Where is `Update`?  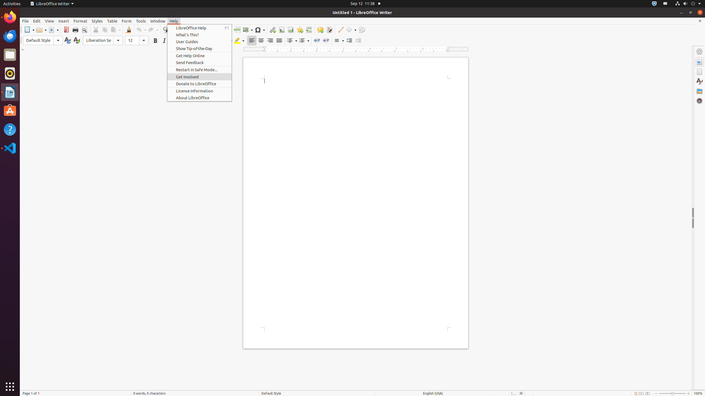 Update is located at coordinates (67, 41).